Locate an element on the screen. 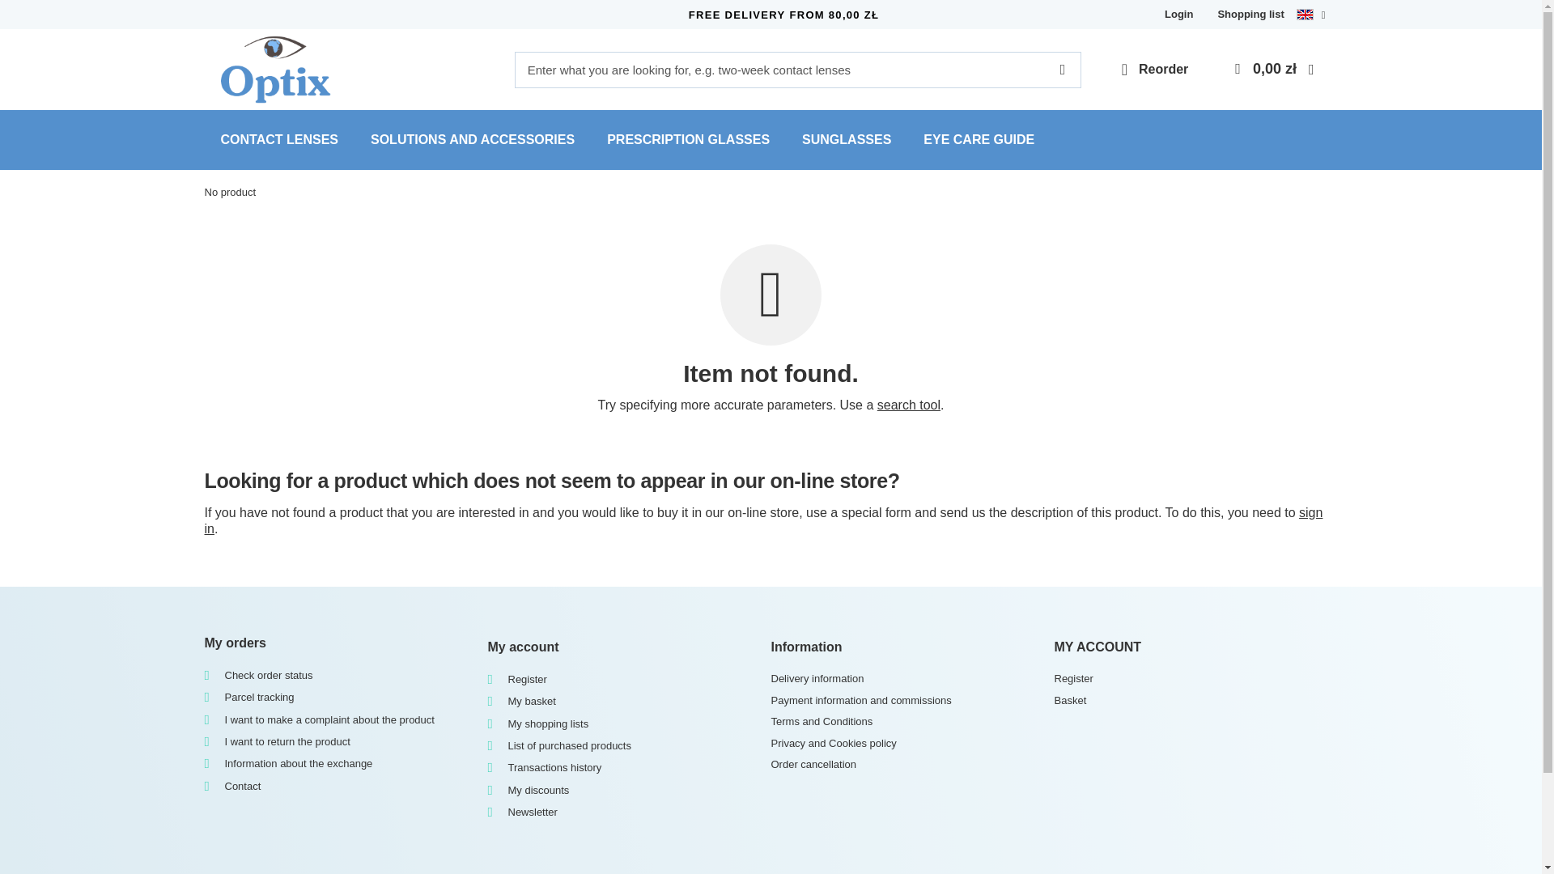  Register is located at coordinates (1189, 678).